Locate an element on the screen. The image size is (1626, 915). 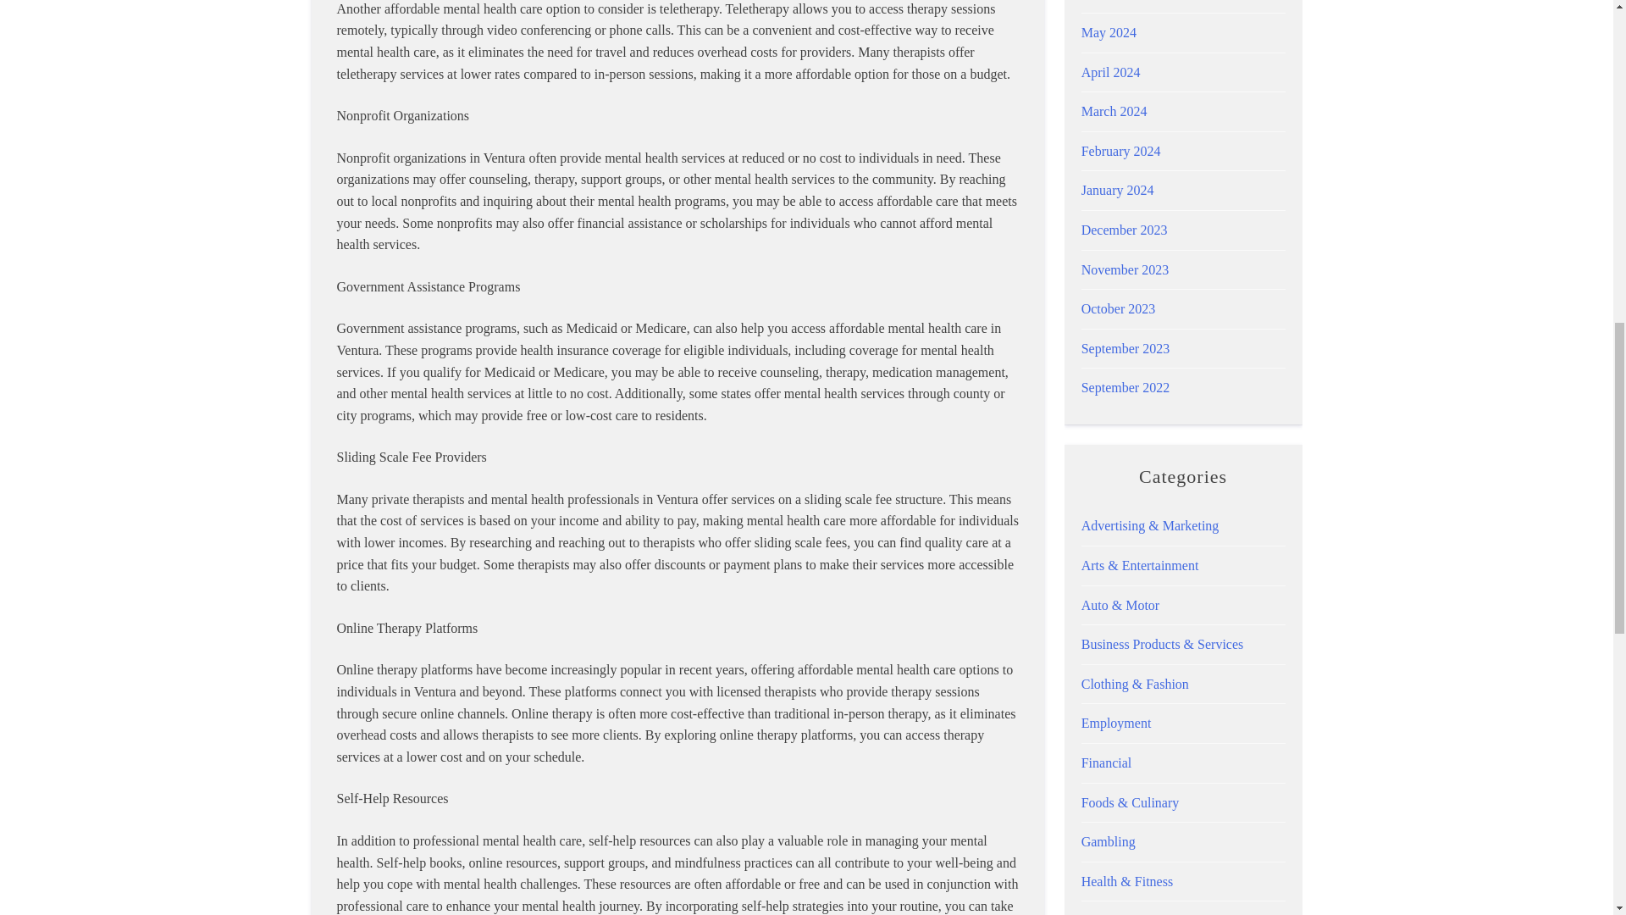
December 2023 is located at coordinates (1124, 230).